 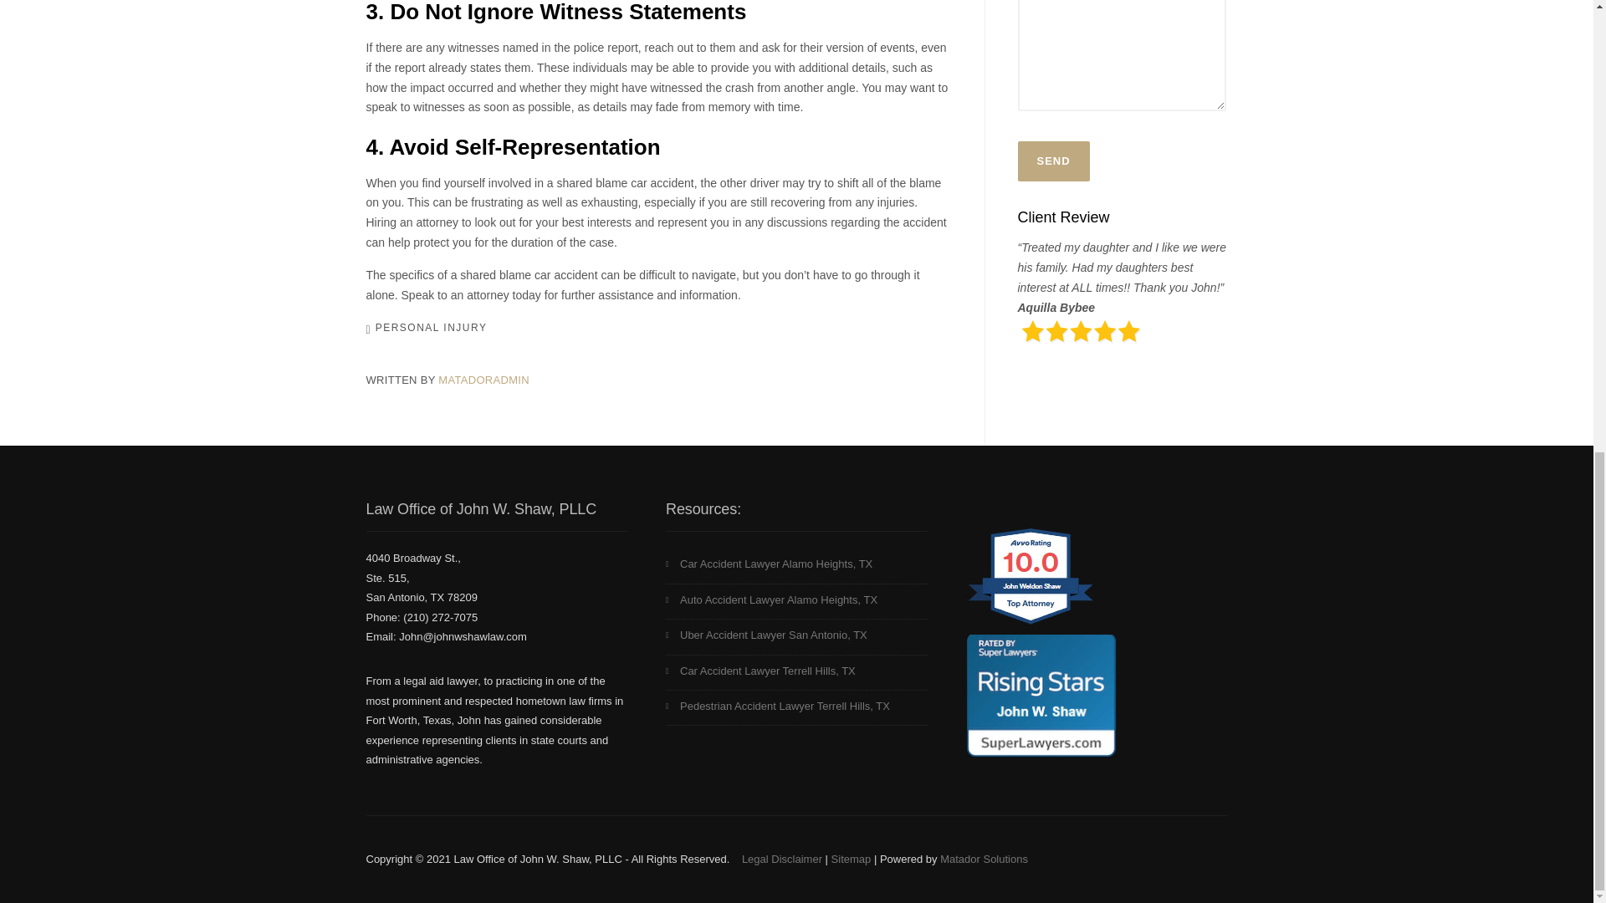 What do you see at coordinates (796, 565) in the screenshot?
I see `Car Accident Lawyer Alamo Heights, TX` at bounding box center [796, 565].